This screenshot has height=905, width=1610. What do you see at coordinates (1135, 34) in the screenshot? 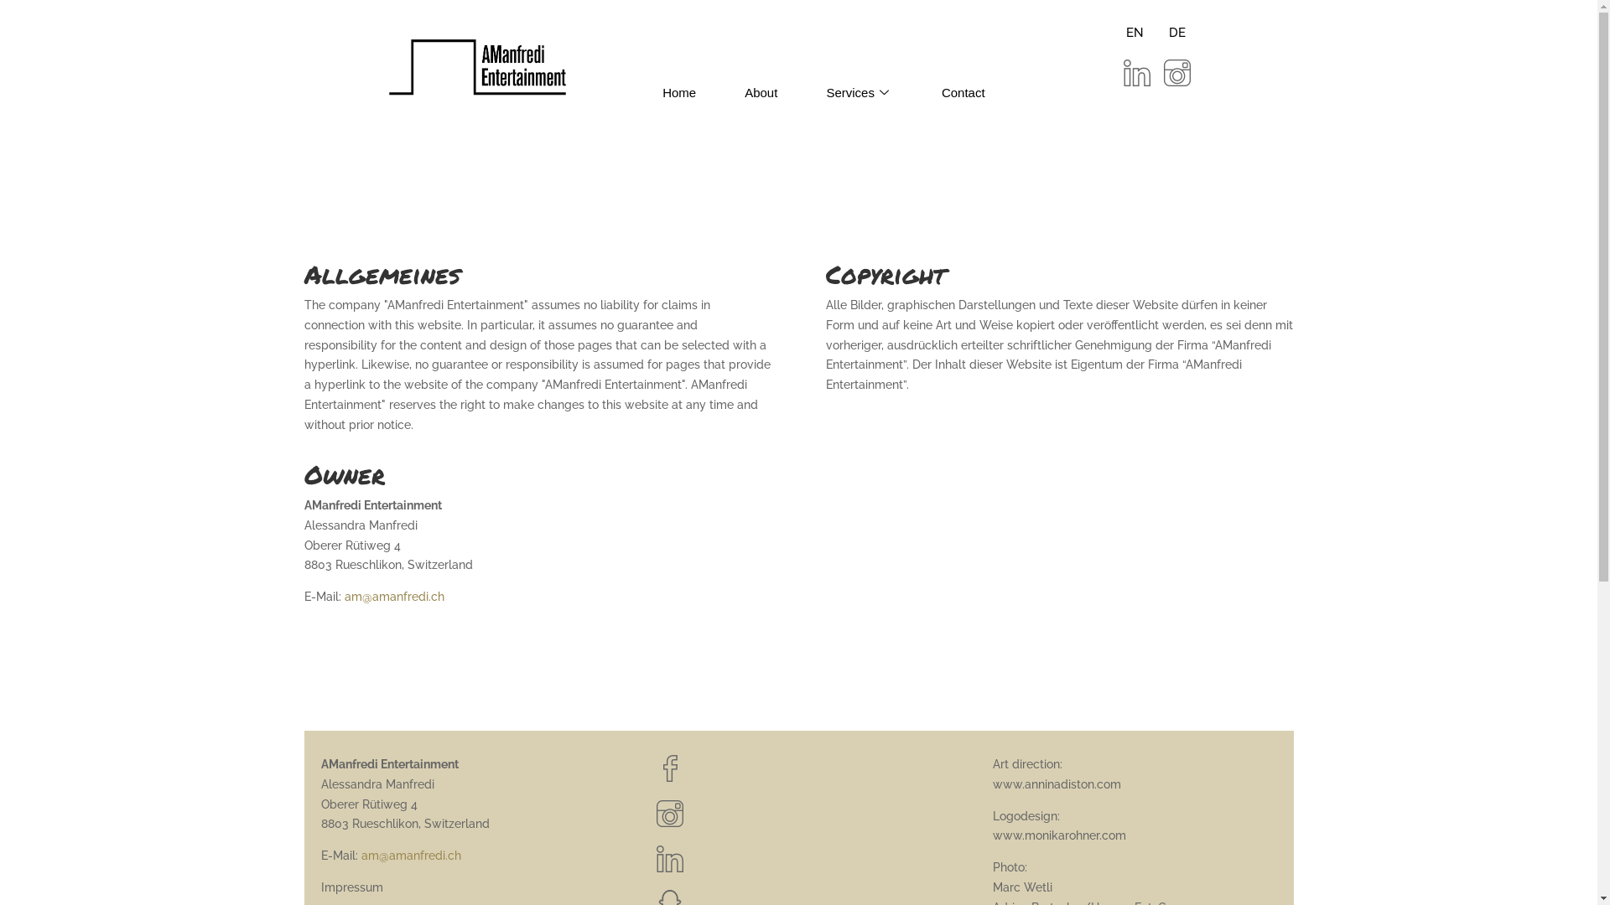
I see `EN` at bounding box center [1135, 34].